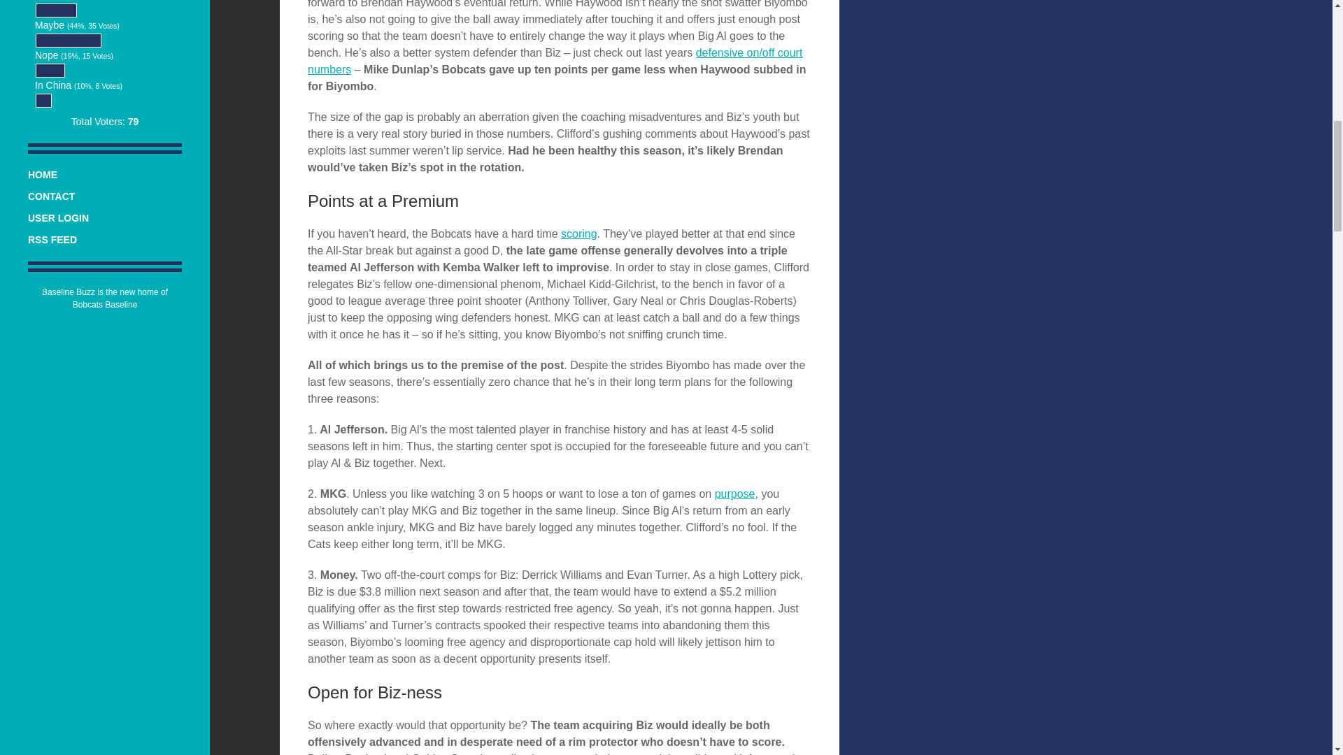  What do you see at coordinates (734, 494) in the screenshot?
I see `purpose` at bounding box center [734, 494].